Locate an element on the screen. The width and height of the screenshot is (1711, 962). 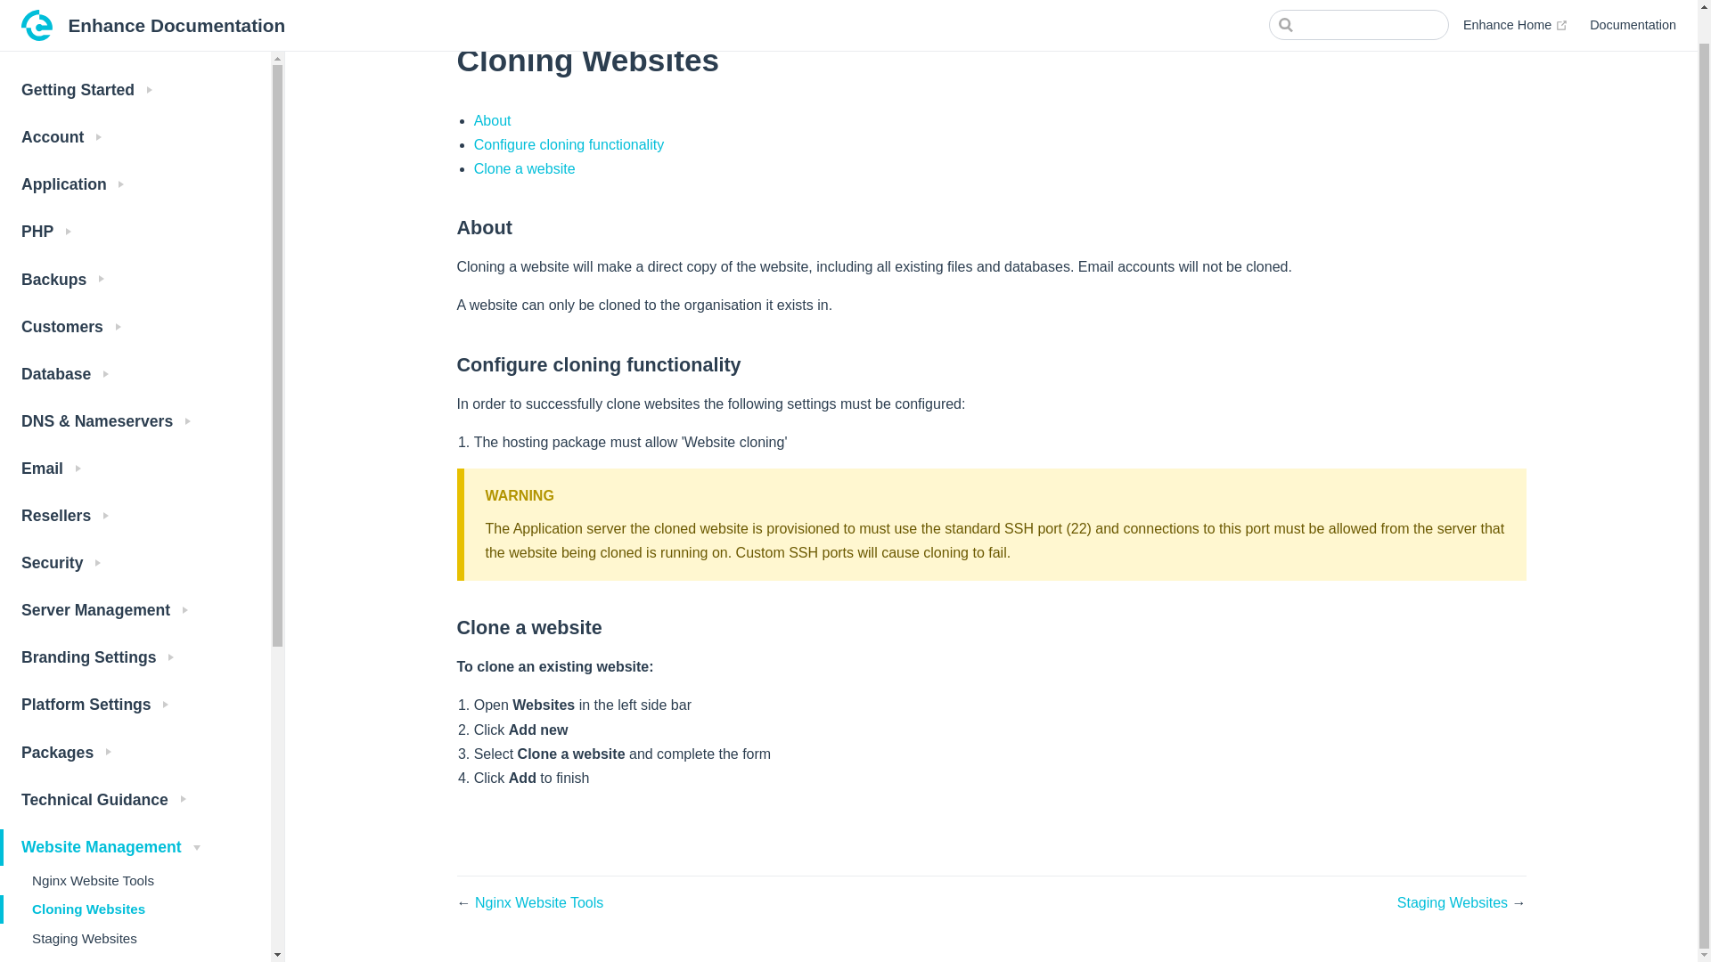
Platform Settings is located at coordinates (135, 673).